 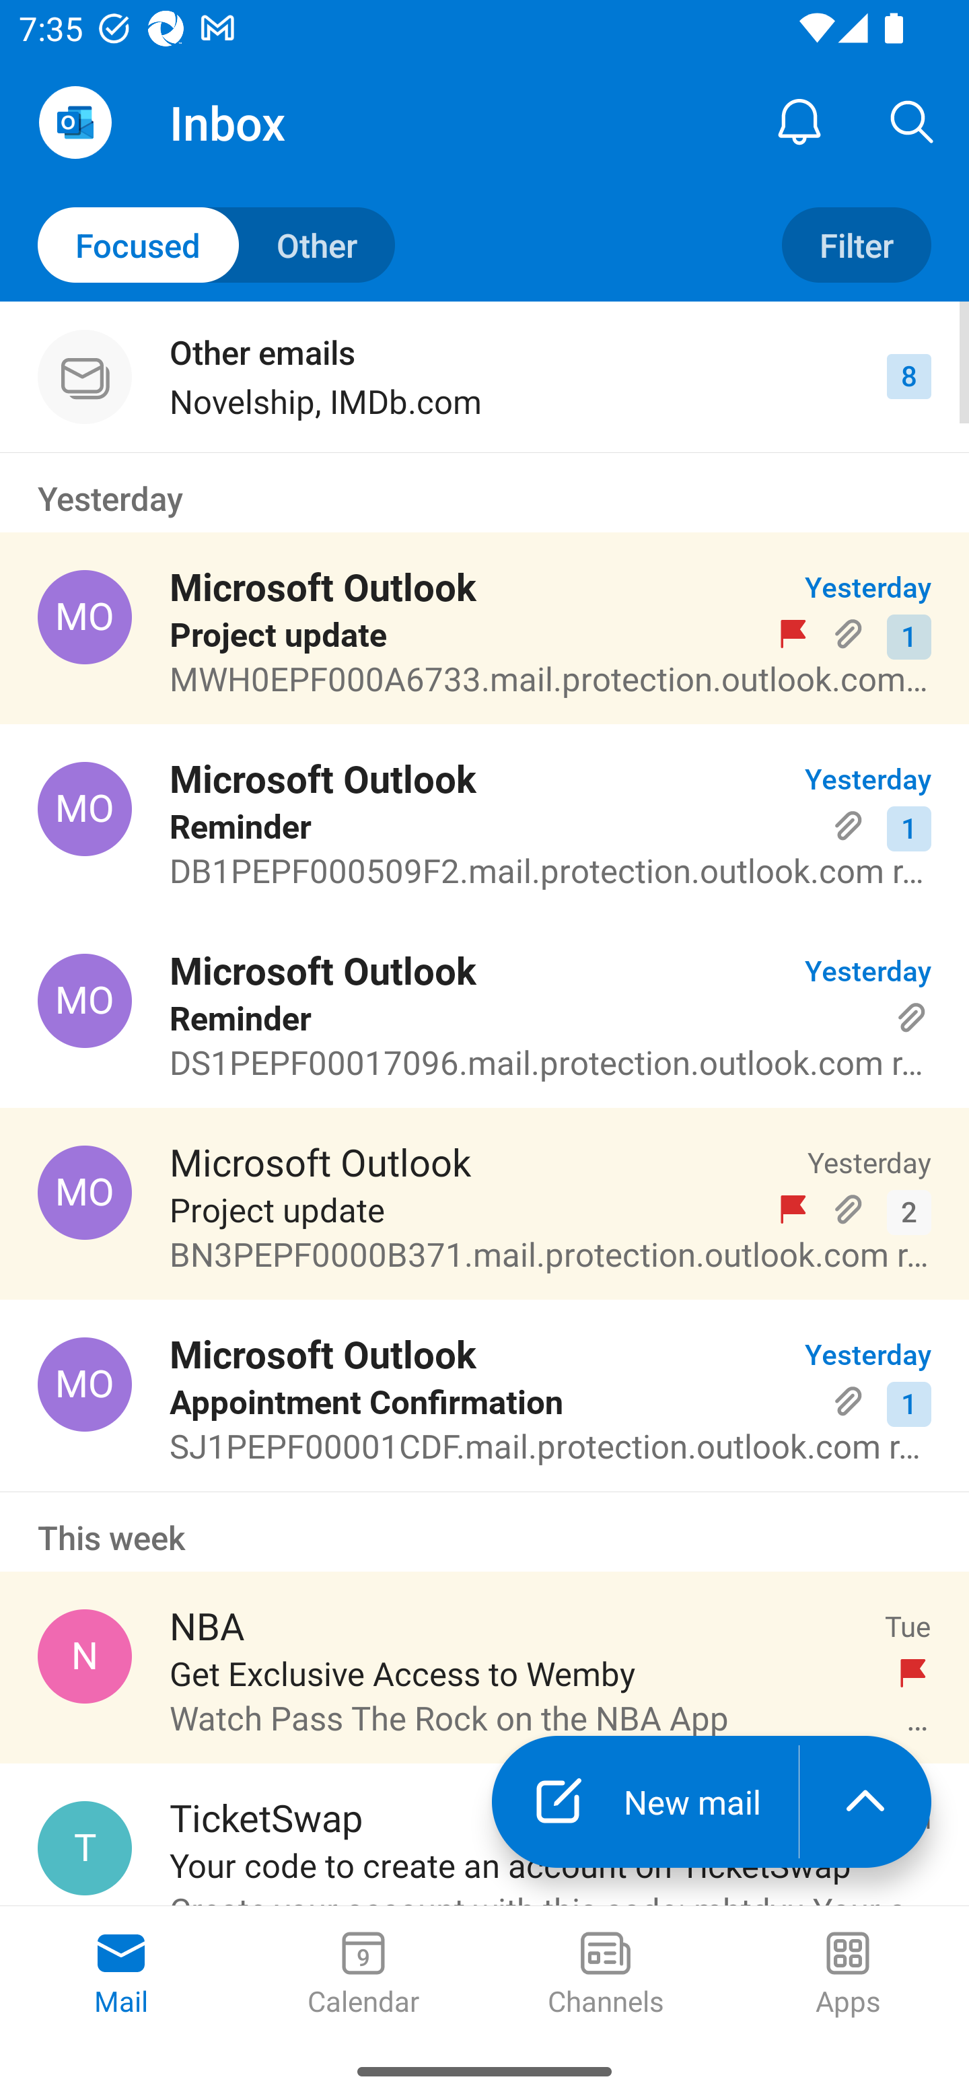 What do you see at coordinates (848, 1975) in the screenshot?
I see `Apps` at bounding box center [848, 1975].